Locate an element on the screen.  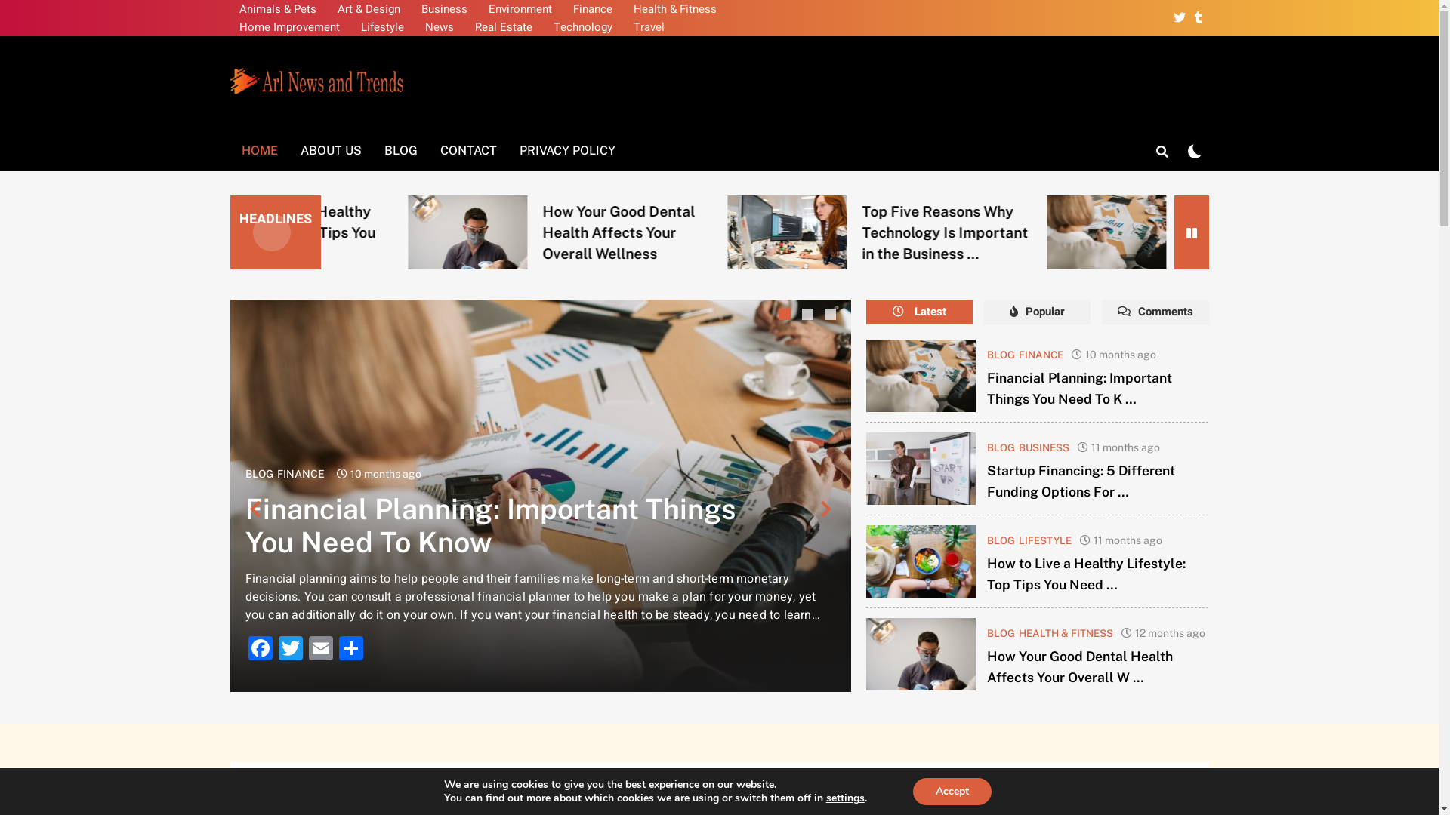
Accept is located at coordinates (952, 792).